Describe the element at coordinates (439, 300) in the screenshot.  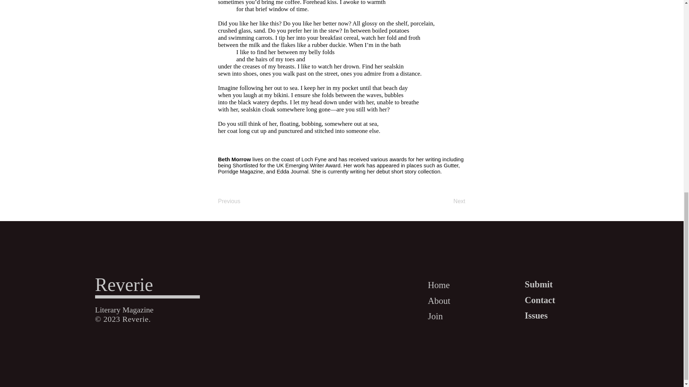
I see `About` at that location.